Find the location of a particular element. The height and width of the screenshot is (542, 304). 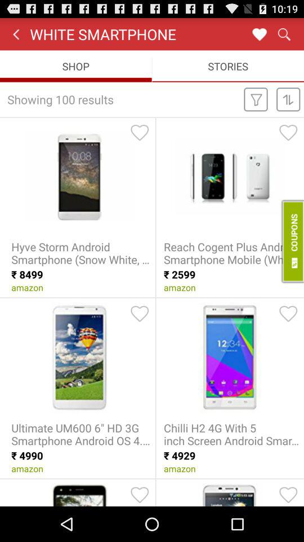

select to add to favorite is located at coordinates (140, 495).